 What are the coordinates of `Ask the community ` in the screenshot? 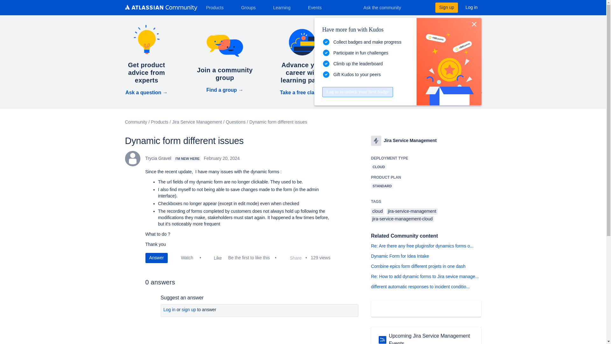 It's located at (386, 7).